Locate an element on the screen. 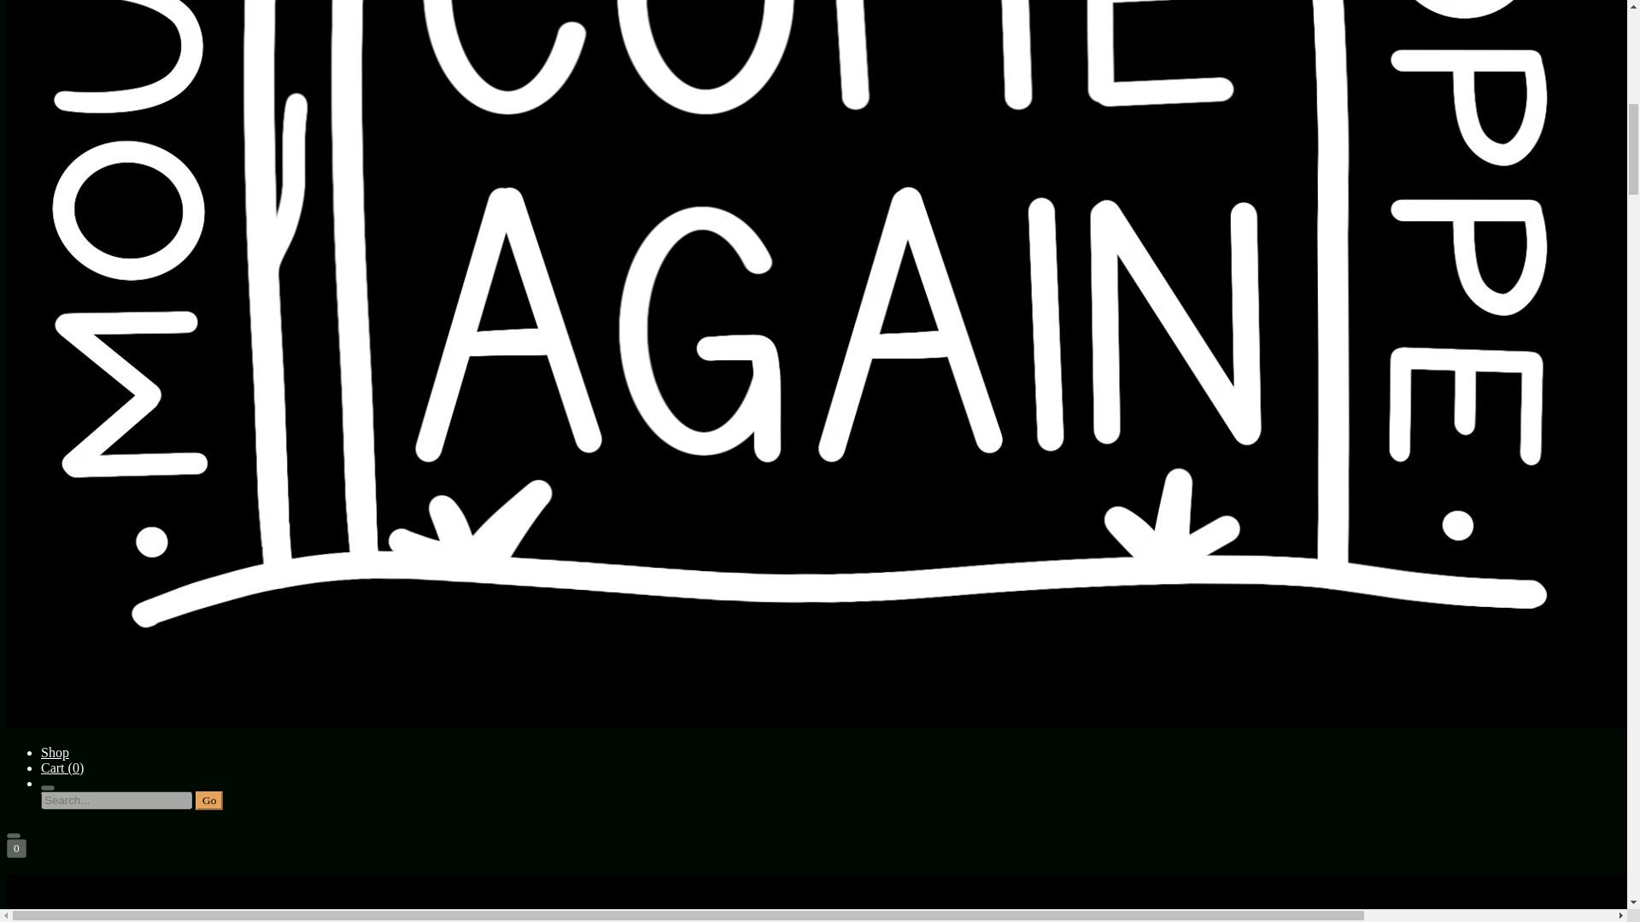  0 is located at coordinates (15, 849).